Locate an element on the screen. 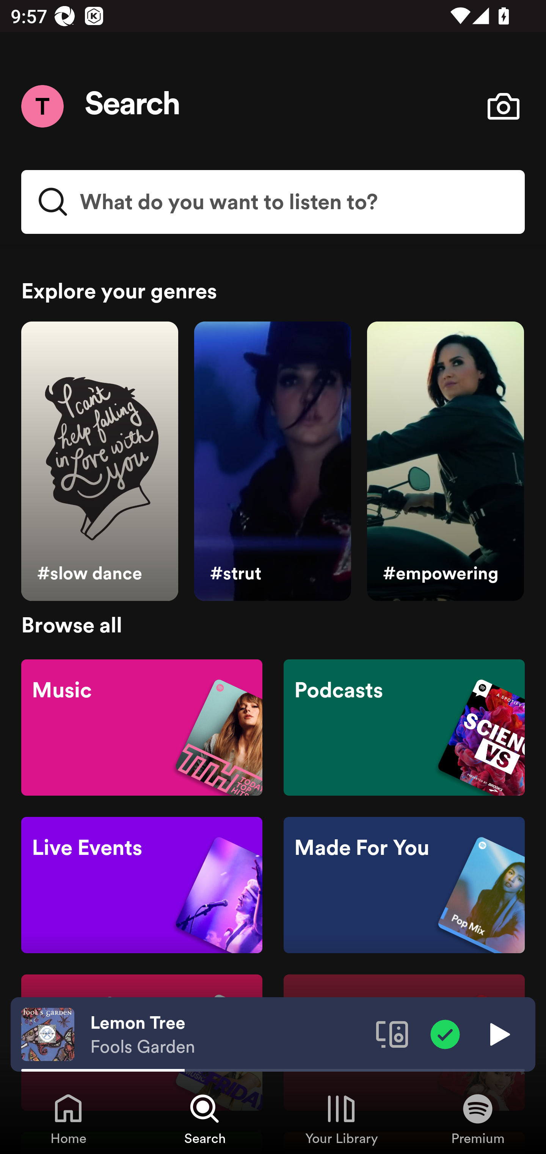 The width and height of the screenshot is (546, 1154). Search is located at coordinates (133, 106).